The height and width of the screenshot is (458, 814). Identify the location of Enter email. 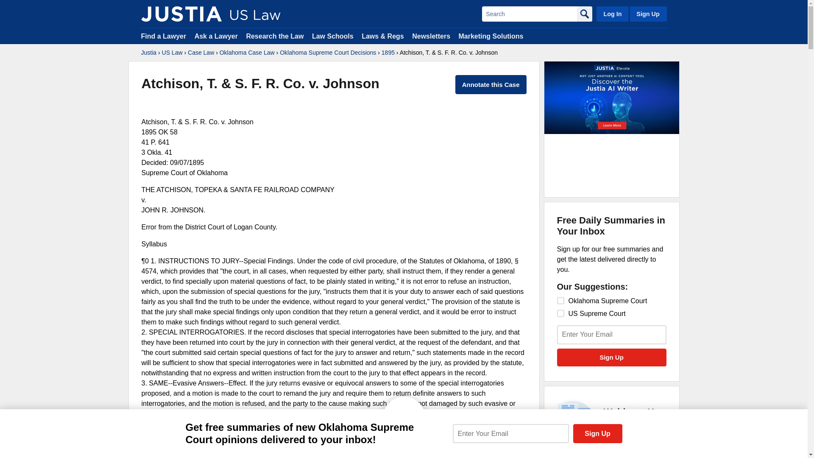
(217, 36).